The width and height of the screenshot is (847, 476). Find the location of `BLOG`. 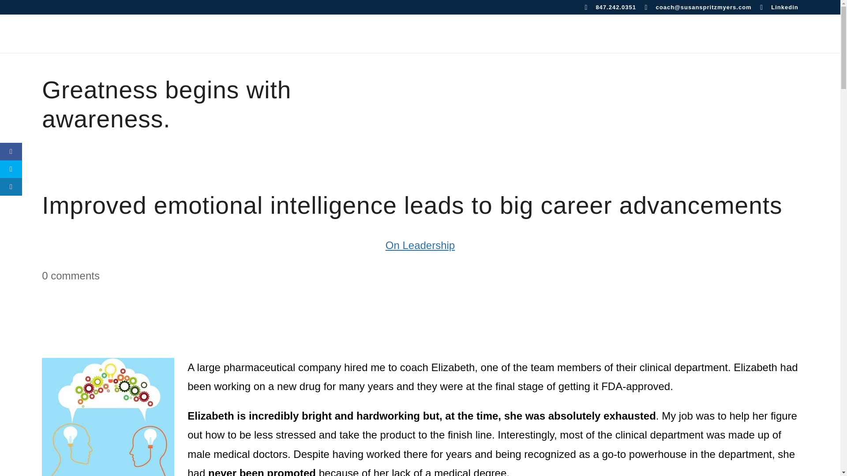

BLOG is located at coordinates (720, 33).